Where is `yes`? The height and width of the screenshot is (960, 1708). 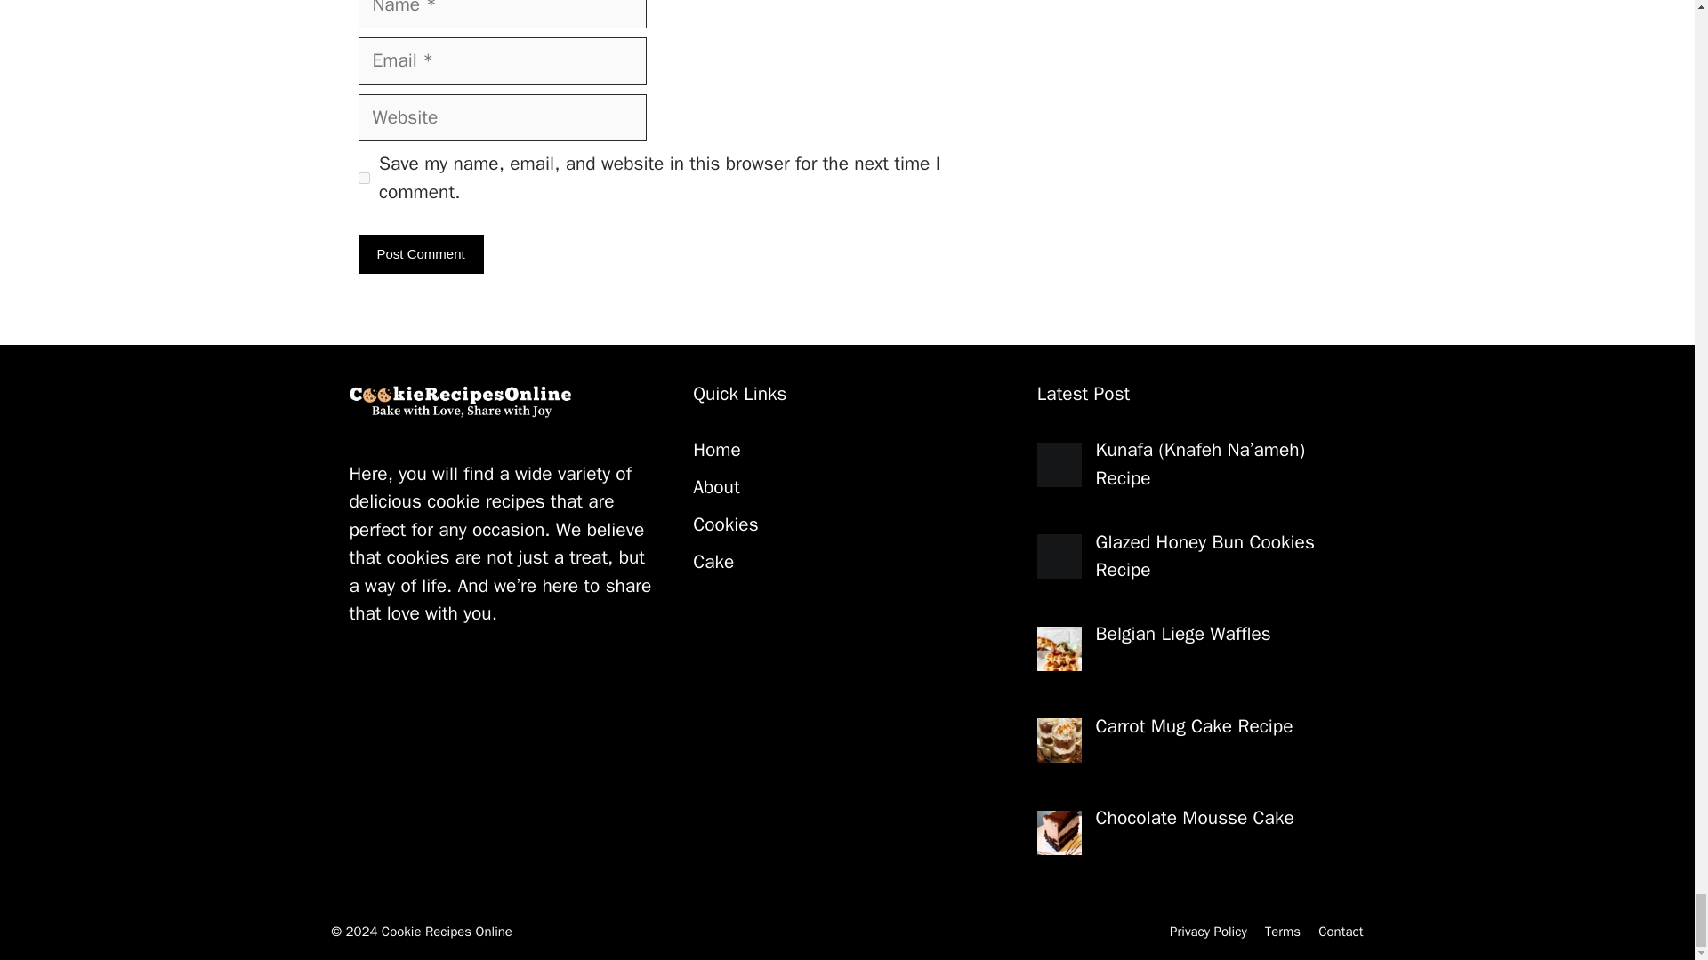
yes is located at coordinates (363, 178).